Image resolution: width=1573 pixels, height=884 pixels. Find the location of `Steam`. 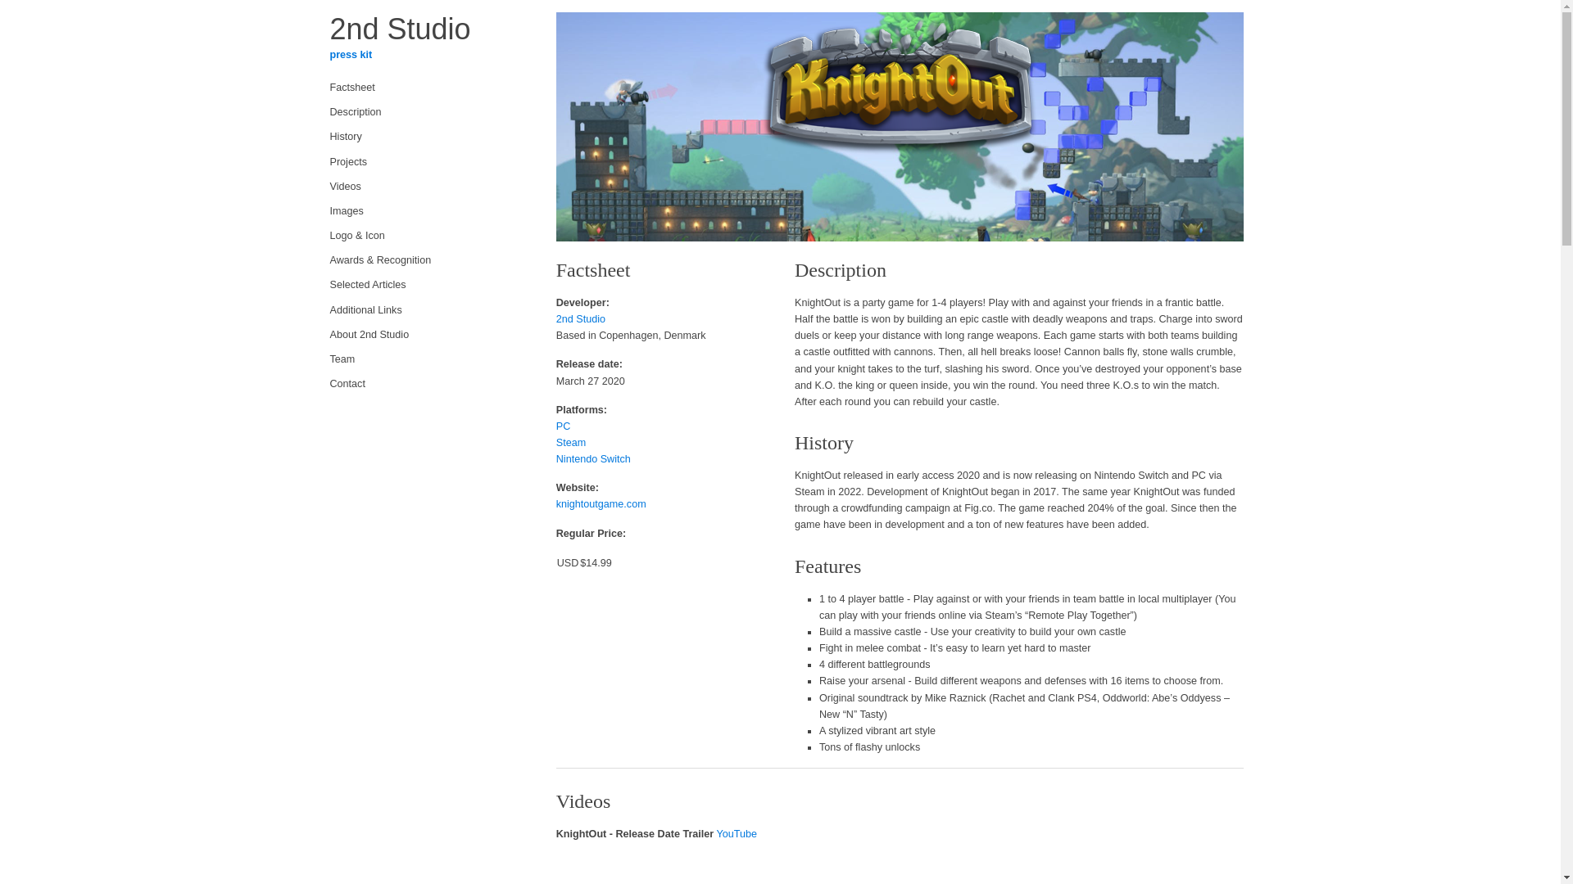

Steam is located at coordinates (571, 443).